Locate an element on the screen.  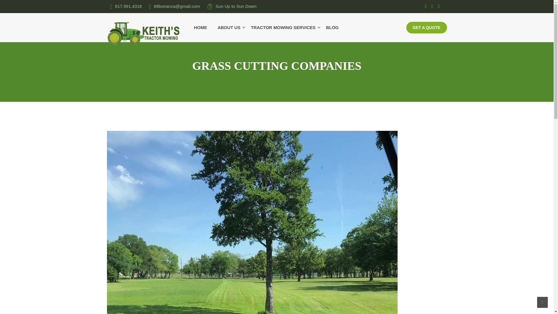
TRACTOR MOWING SERVICES is located at coordinates (284, 28).